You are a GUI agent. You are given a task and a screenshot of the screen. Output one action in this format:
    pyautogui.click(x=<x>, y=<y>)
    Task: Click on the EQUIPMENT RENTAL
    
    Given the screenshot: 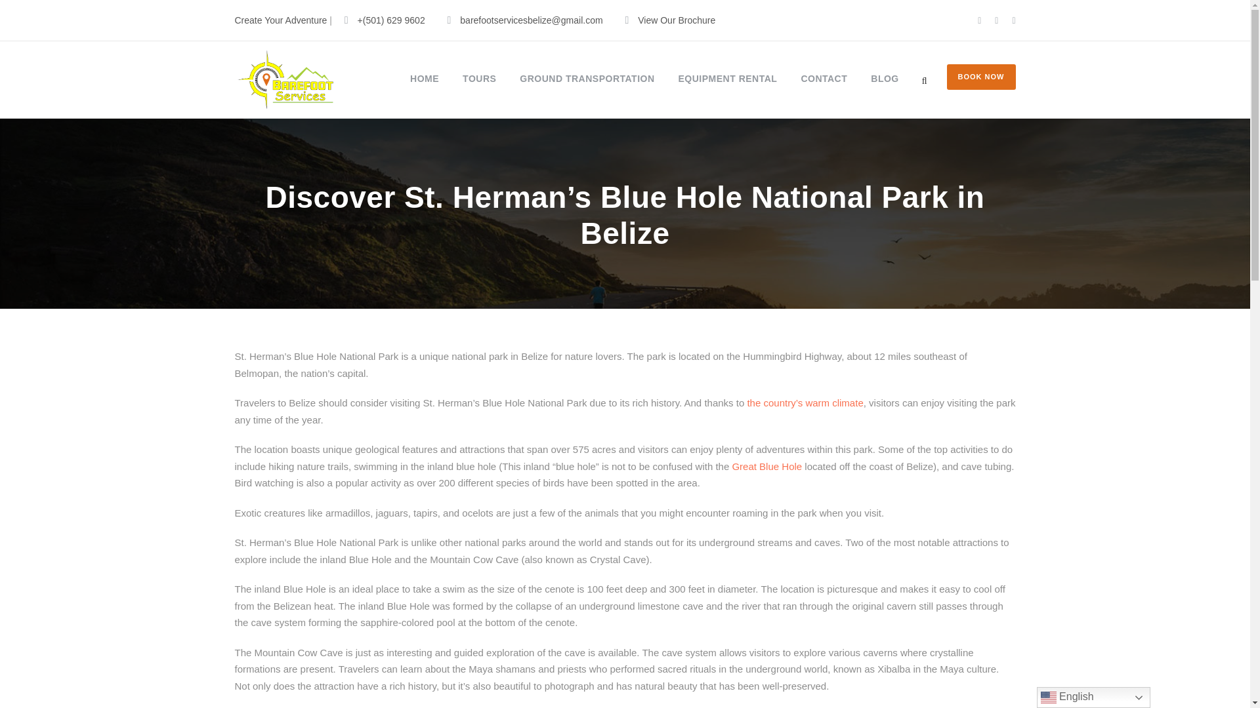 What is the action you would take?
    pyautogui.click(x=728, y=79)
    